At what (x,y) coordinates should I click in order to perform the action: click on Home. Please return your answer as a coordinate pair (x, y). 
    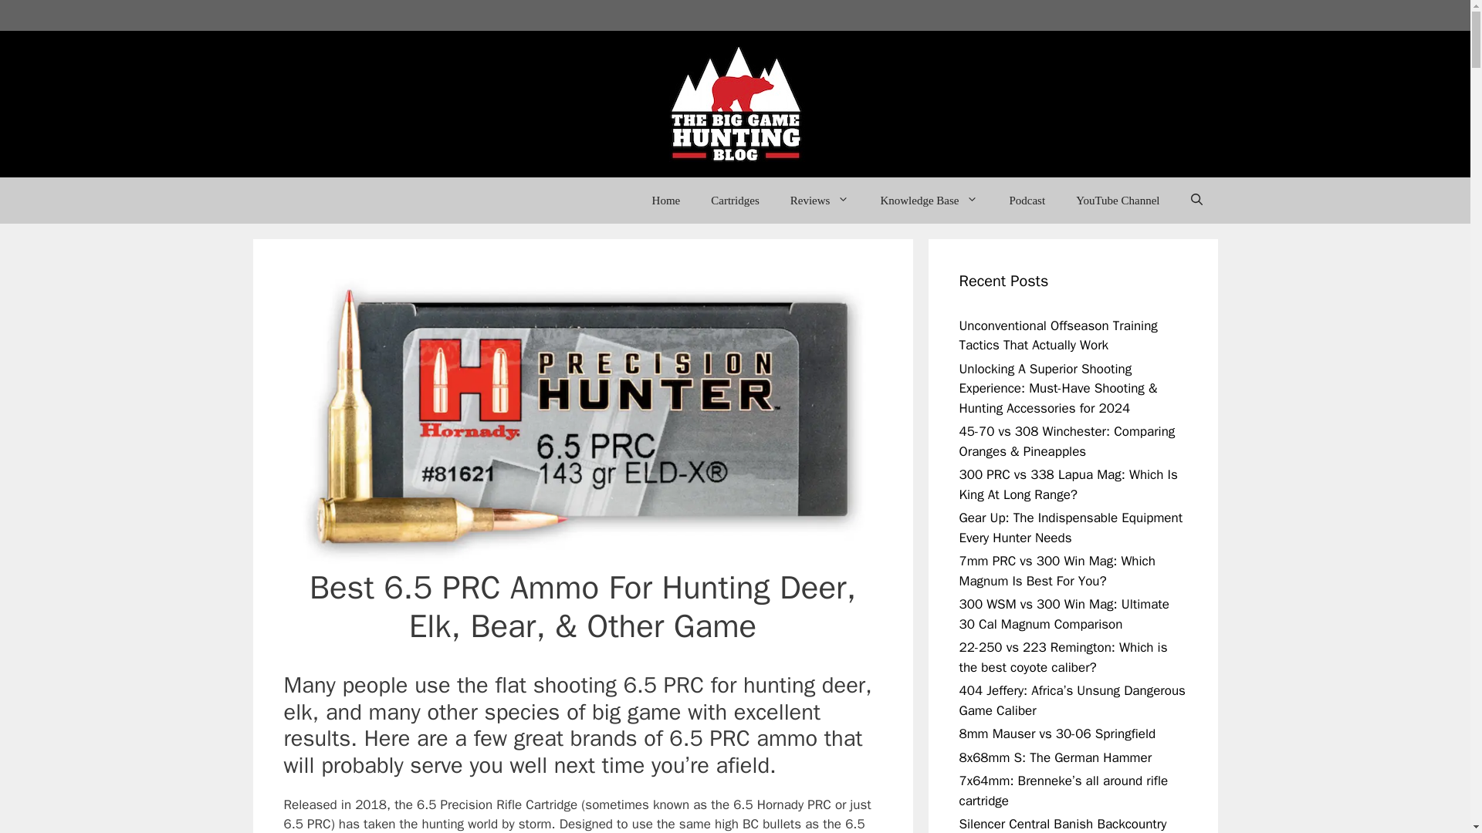
    Looking at the image, I should click on (667, 201).